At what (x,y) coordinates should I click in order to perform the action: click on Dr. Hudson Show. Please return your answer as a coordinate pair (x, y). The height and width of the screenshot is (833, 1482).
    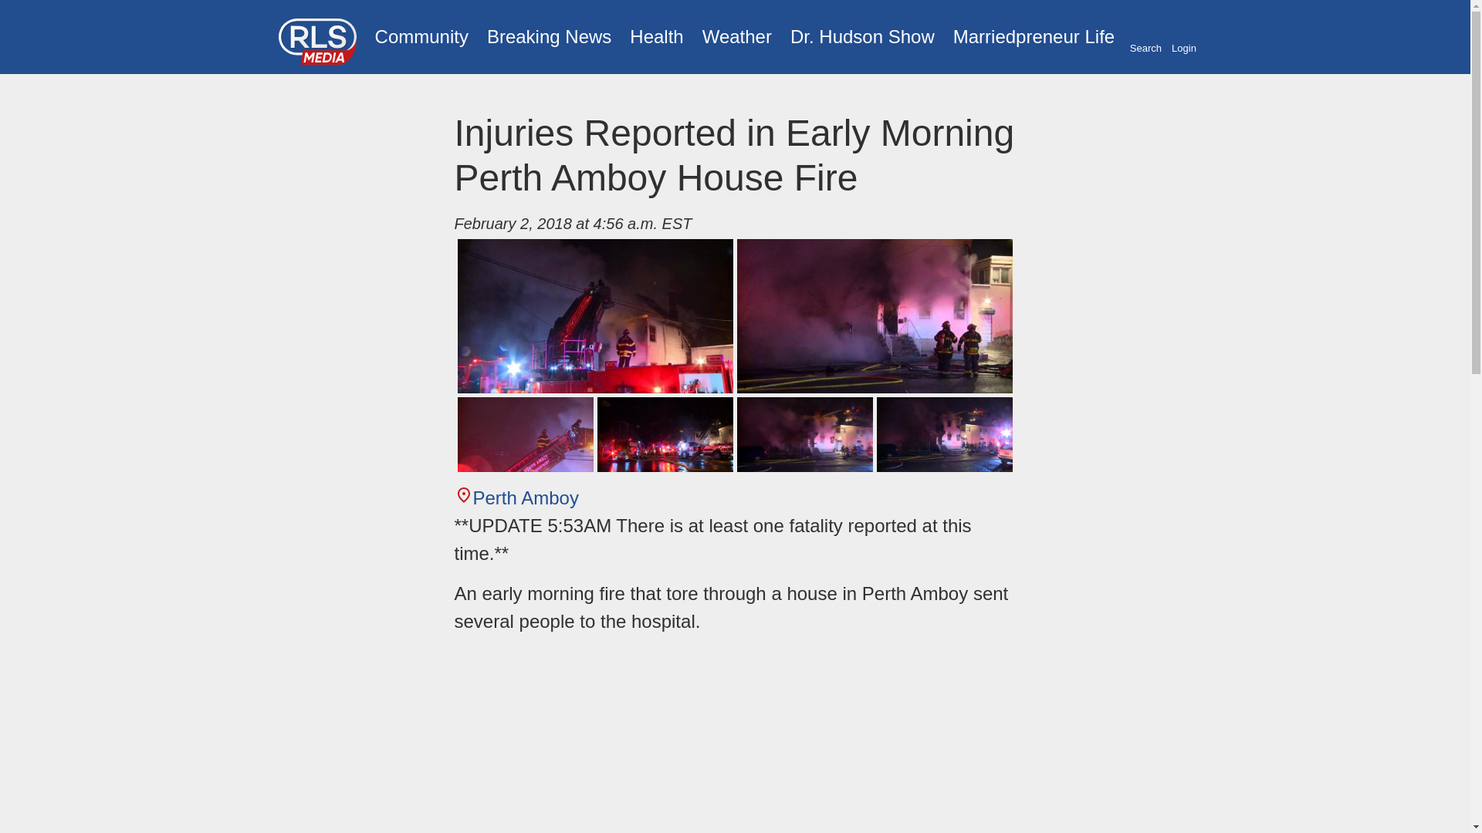
    Looking at the image, I should click on (862, 37).